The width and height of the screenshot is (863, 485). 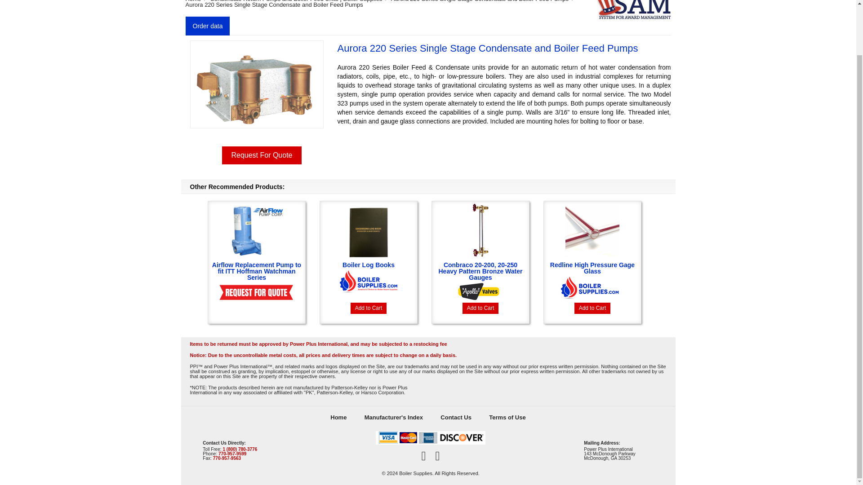 I want to click on Home, so click(x=193, y=1).